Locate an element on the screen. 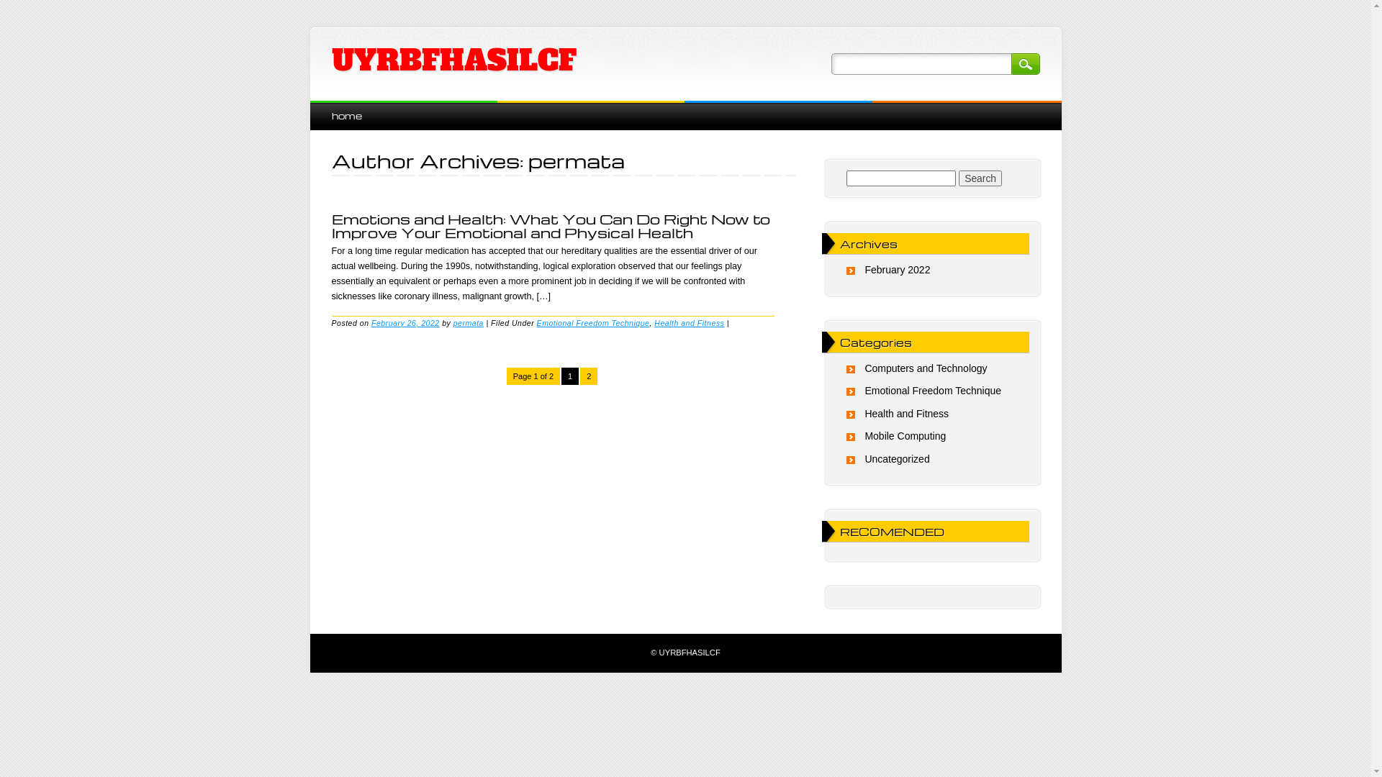  February 26, 2022 is located at coordinates (406, 322).